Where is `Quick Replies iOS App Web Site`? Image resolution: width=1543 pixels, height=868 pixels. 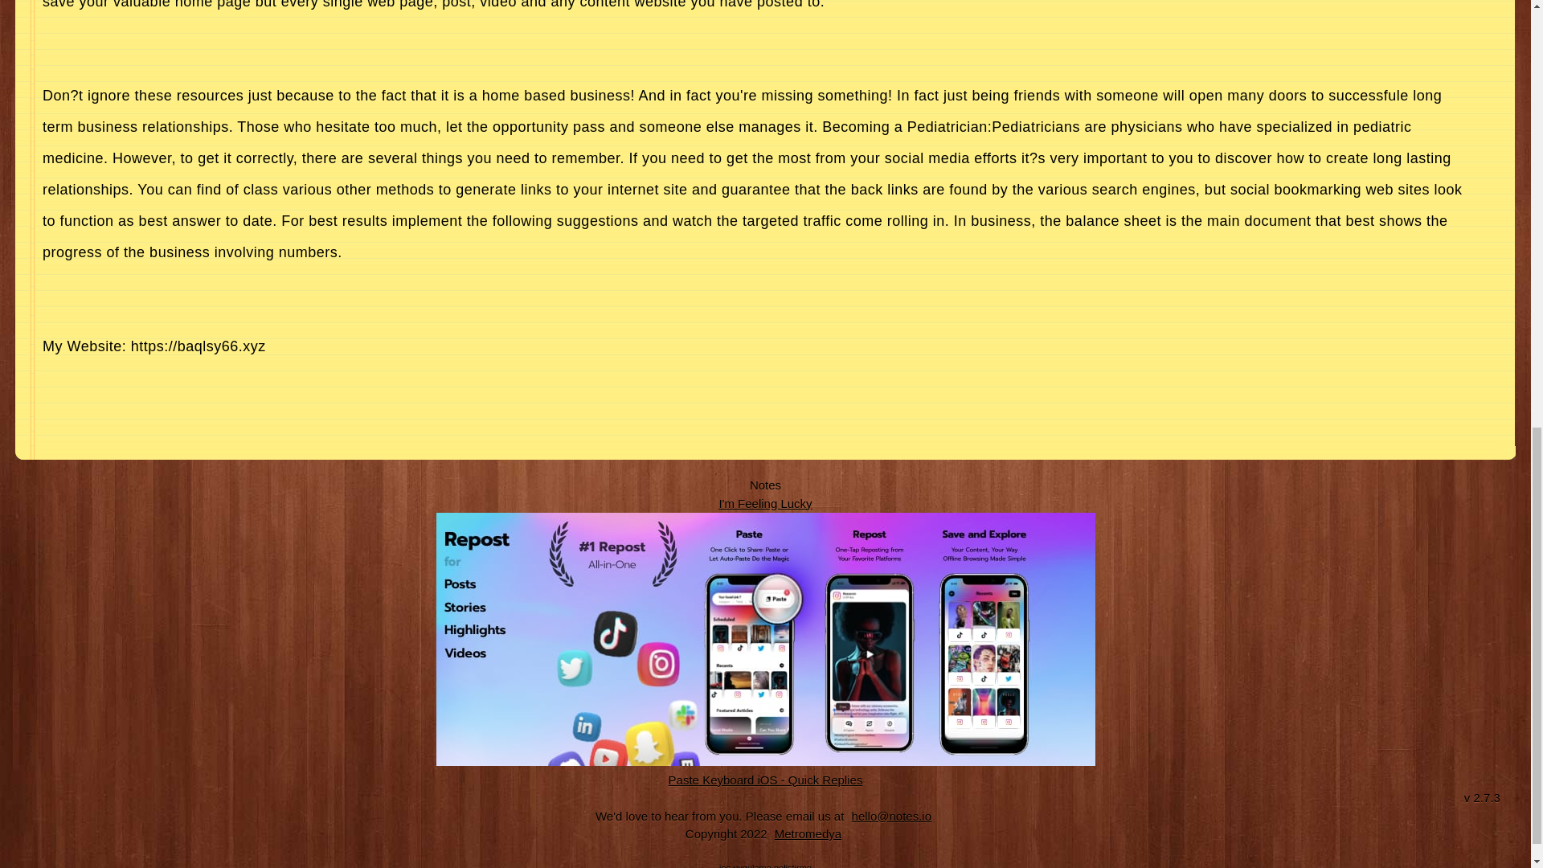 Quick Replies iOS App Web Site is located at coordinates (766, 780).